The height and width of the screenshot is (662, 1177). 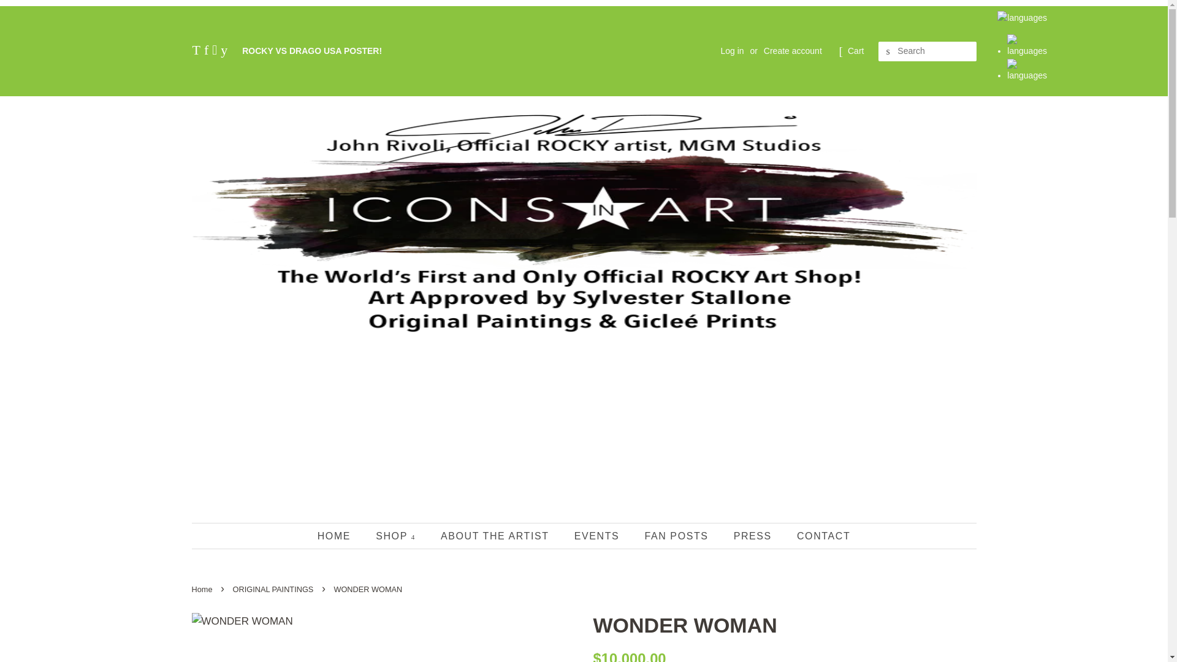 I want to click on Cart, so click(x=856, y=51).